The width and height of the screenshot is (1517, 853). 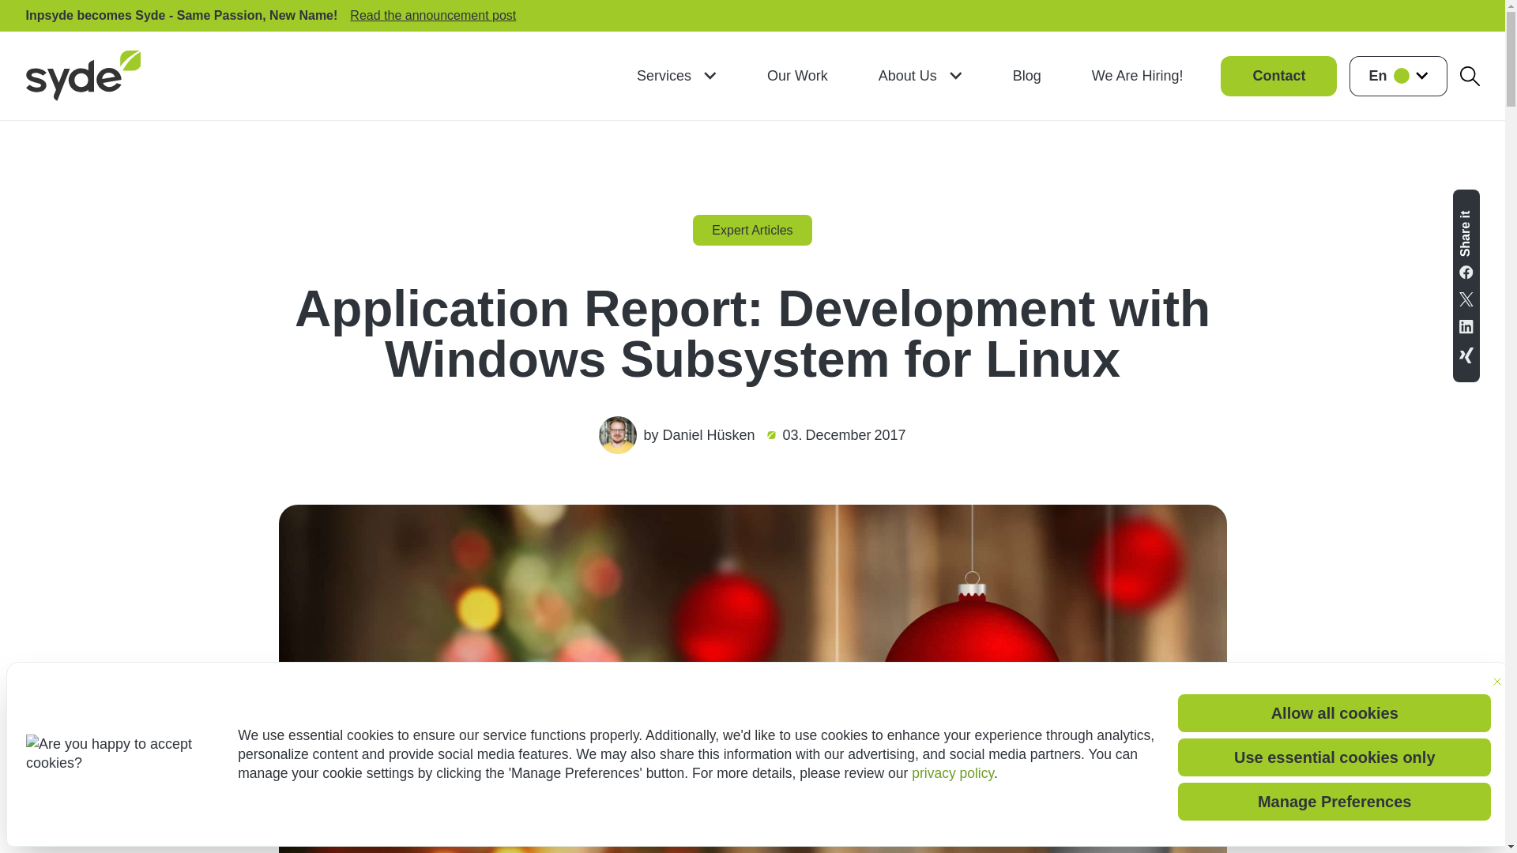 I want to click on En, so click(x=1398, y=75).